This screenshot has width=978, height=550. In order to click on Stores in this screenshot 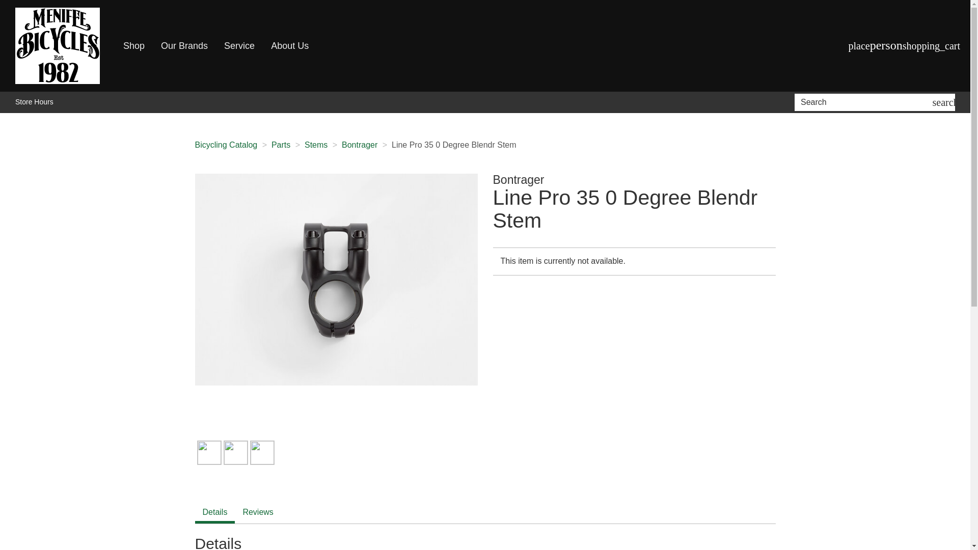, I will do `click(859, 45)`.